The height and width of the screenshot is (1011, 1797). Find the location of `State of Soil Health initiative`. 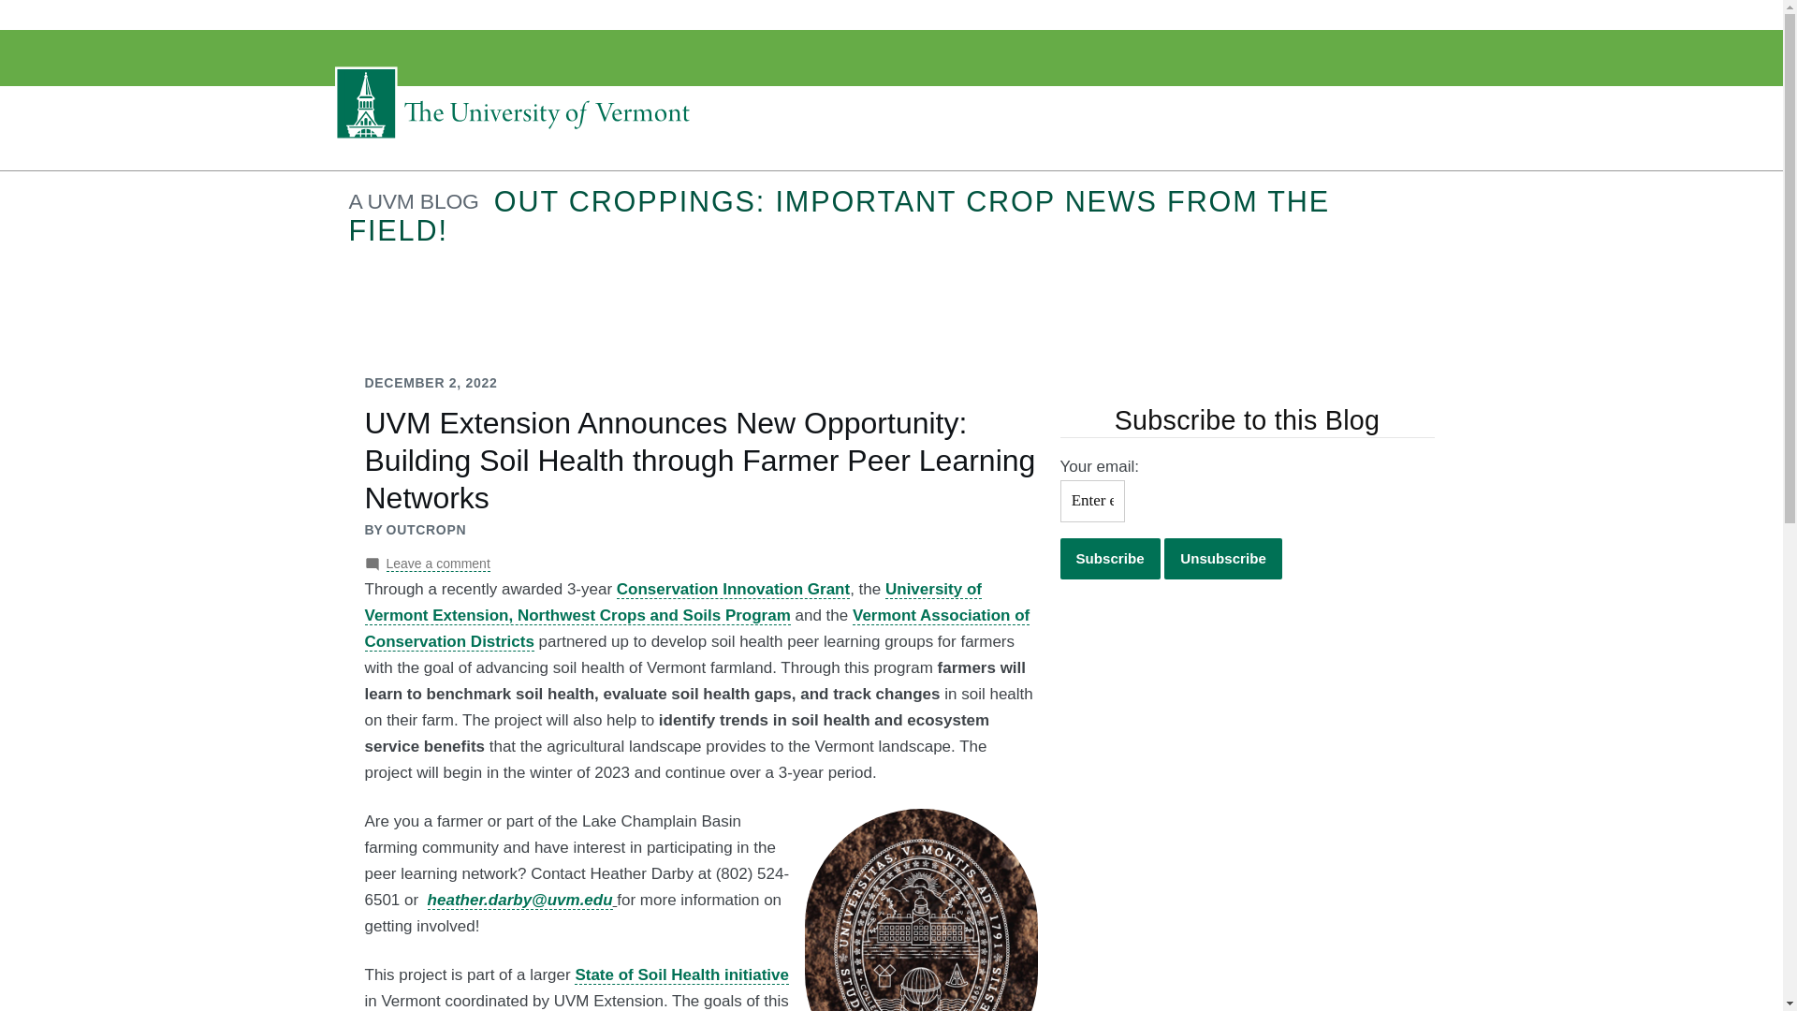

State of Soil Health initiative is located at coordinates (681, 975).